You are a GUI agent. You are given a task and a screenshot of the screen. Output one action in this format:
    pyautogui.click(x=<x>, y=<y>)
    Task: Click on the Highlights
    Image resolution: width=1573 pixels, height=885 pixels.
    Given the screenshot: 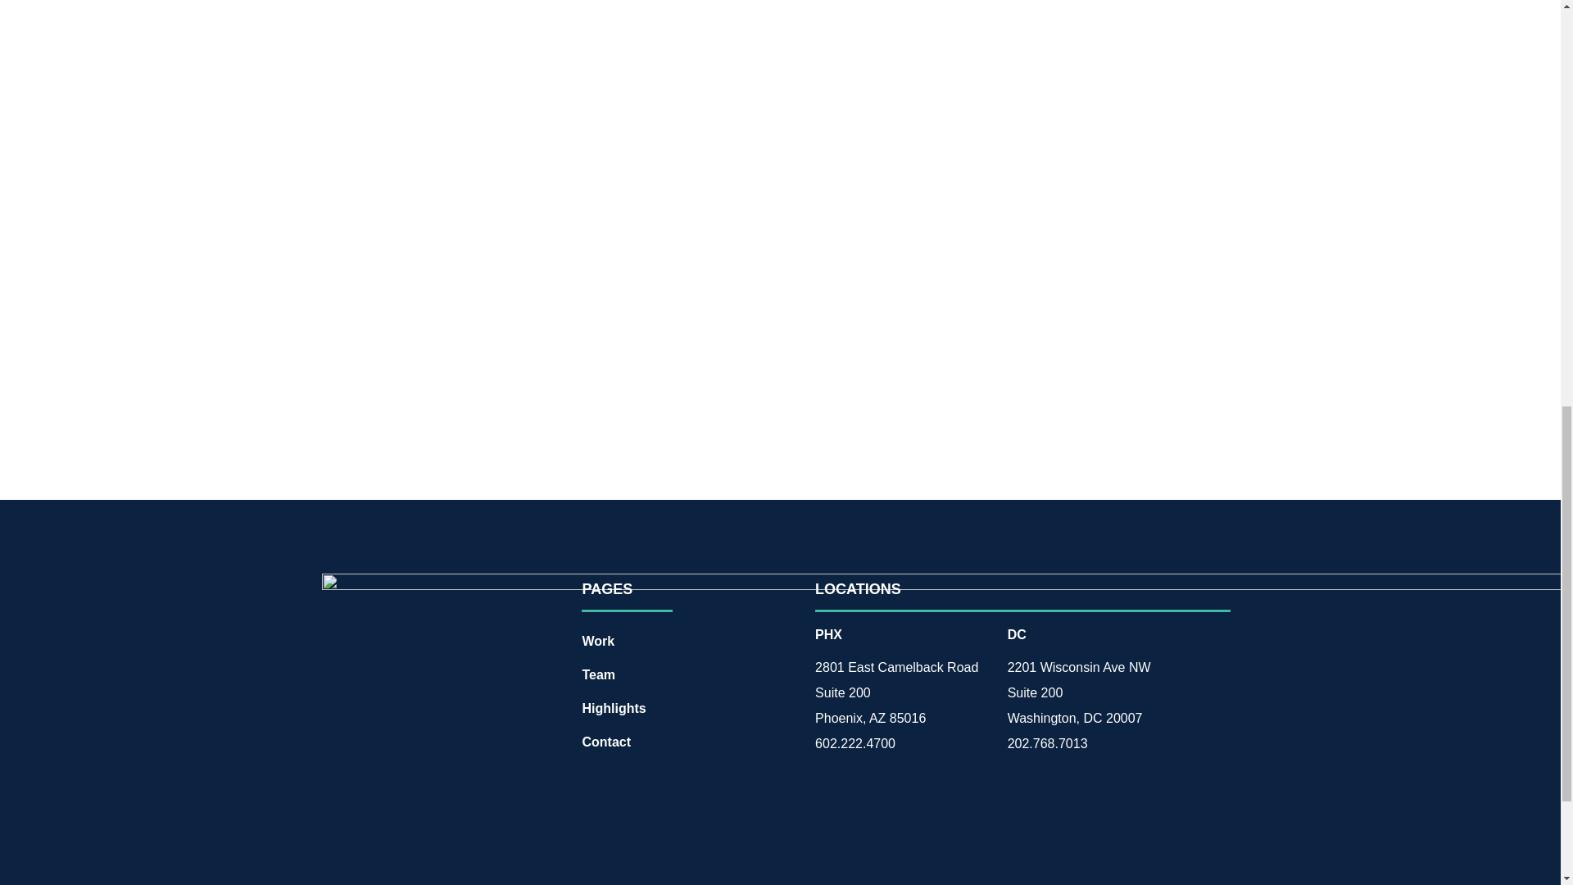 What is the action you would take?
    pyautogui.click(x=682, y=708)
    